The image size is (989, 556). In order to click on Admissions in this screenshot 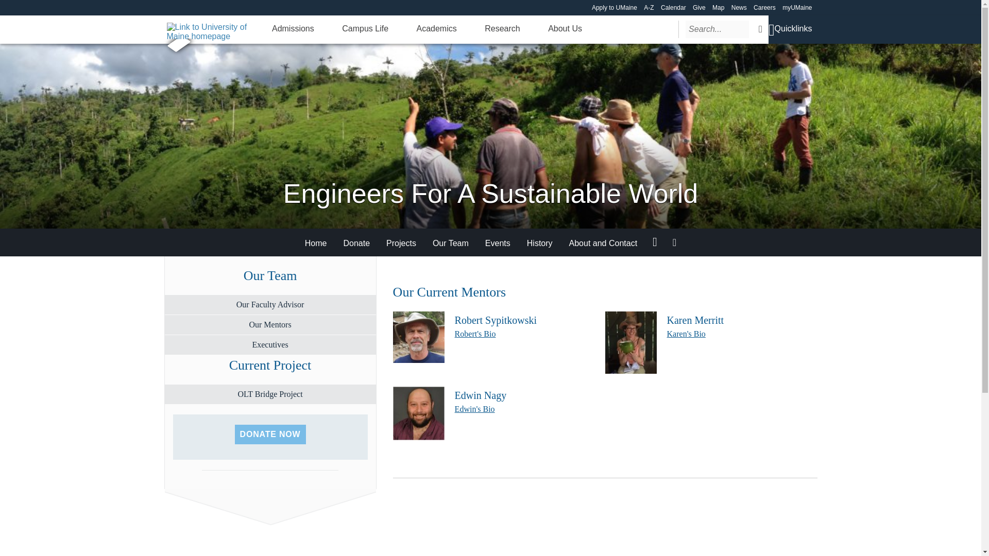, I will do `click(293, 29)`.